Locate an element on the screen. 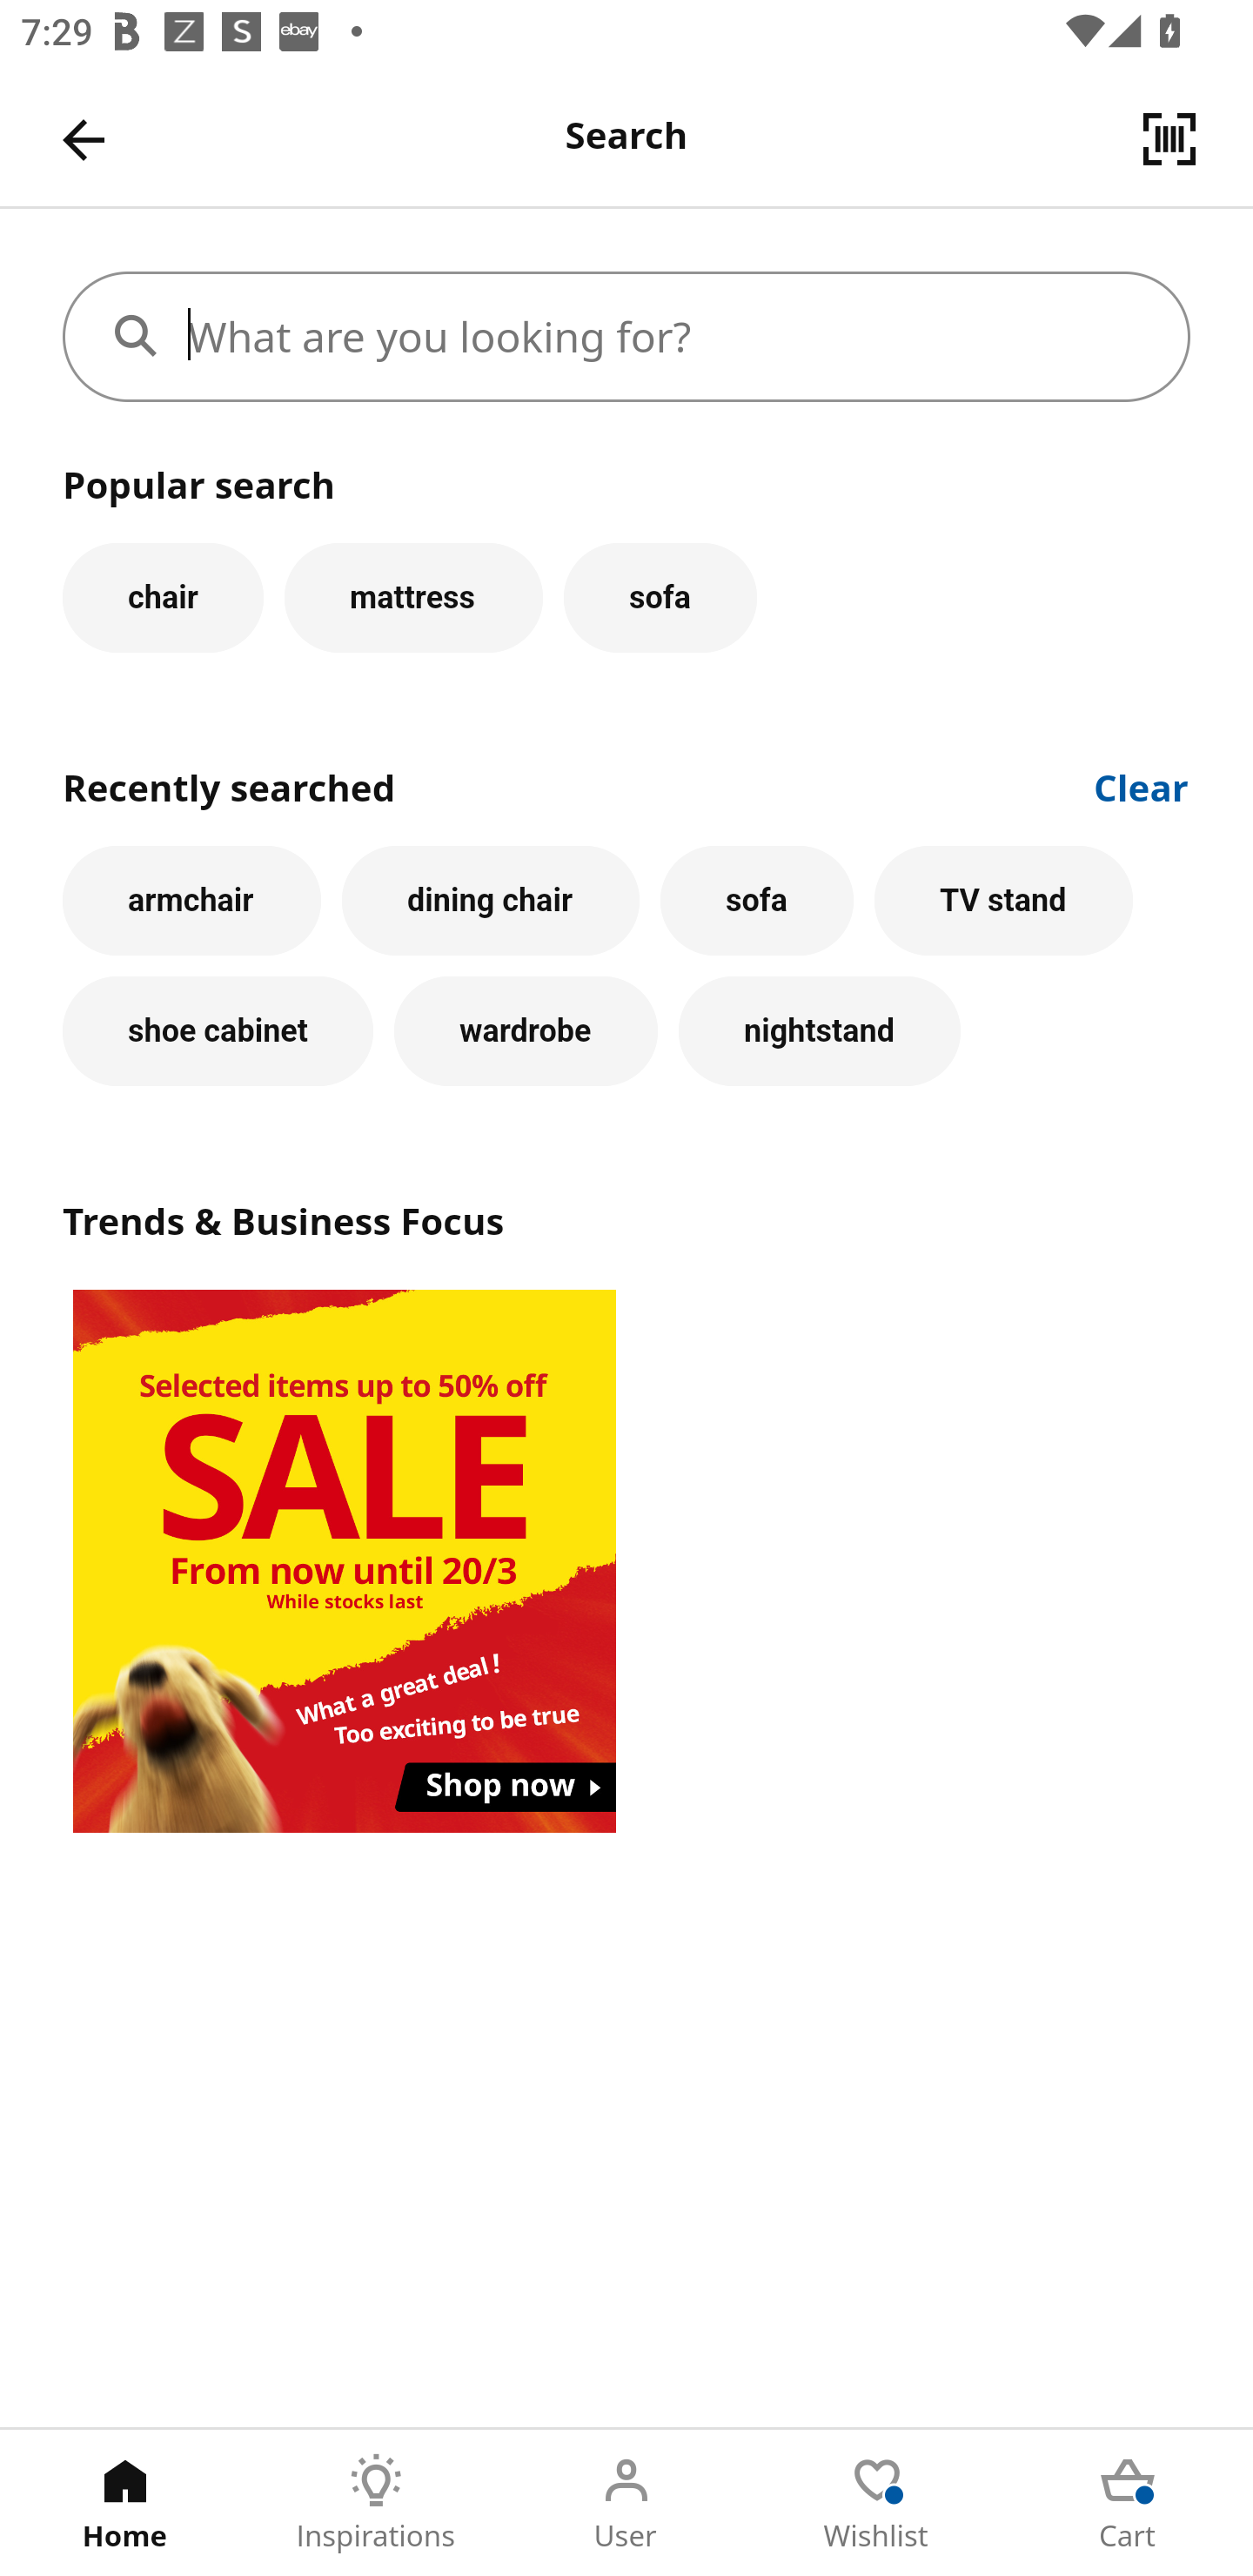 The width and height of the screenshot is (1253, 2576). Inspirations
Tab 2 of 5 is located at coordinates (376, 2503).